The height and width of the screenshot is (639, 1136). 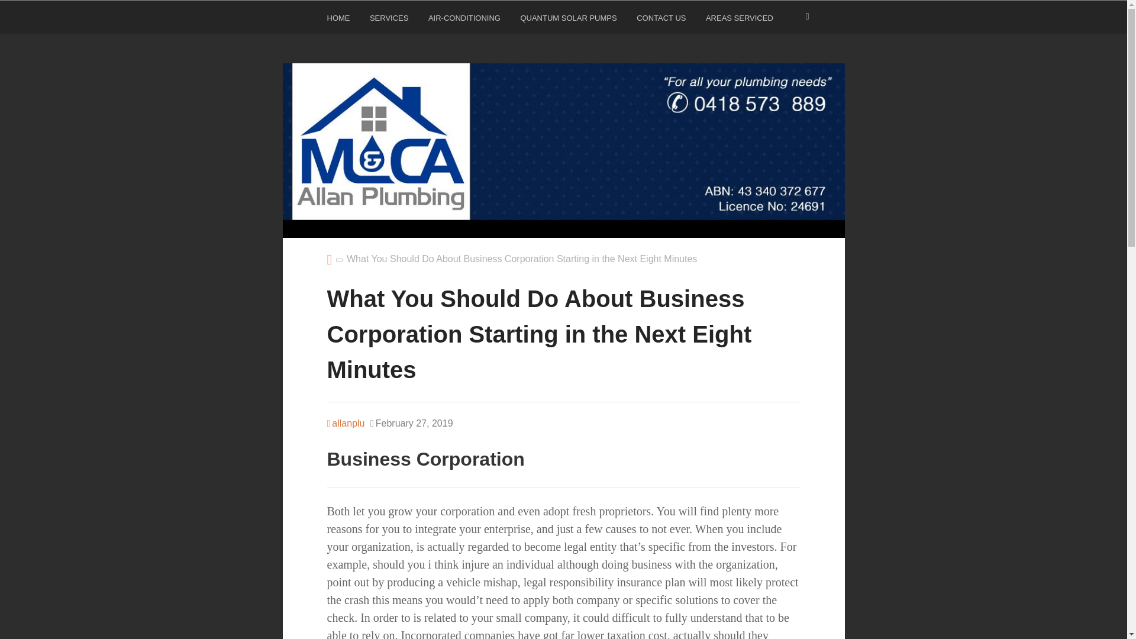 What do you see at coordinates (390, 20) in the screenshot?
I see `SERVICES` at bounding box center [390, 20].